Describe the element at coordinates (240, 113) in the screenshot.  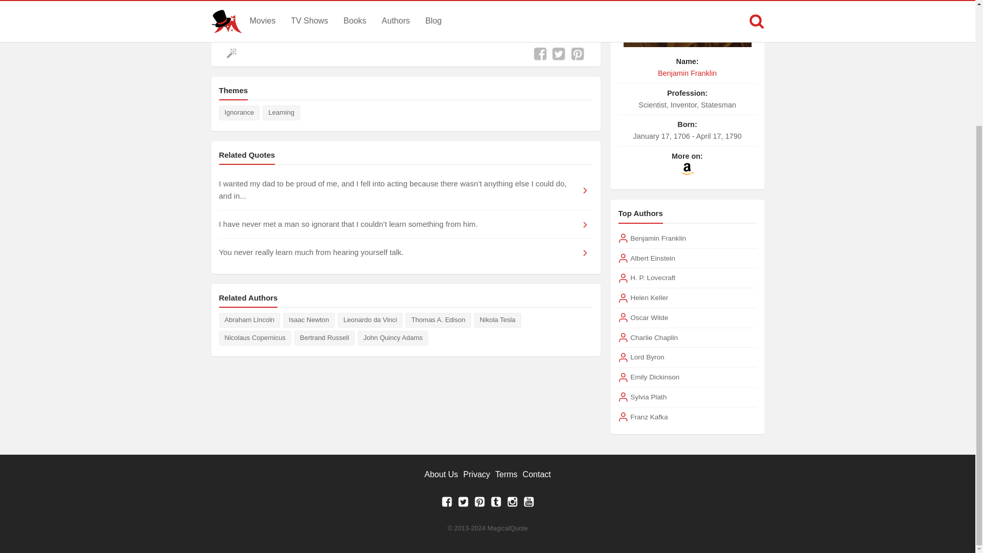
I see `Ignorance` at that location.